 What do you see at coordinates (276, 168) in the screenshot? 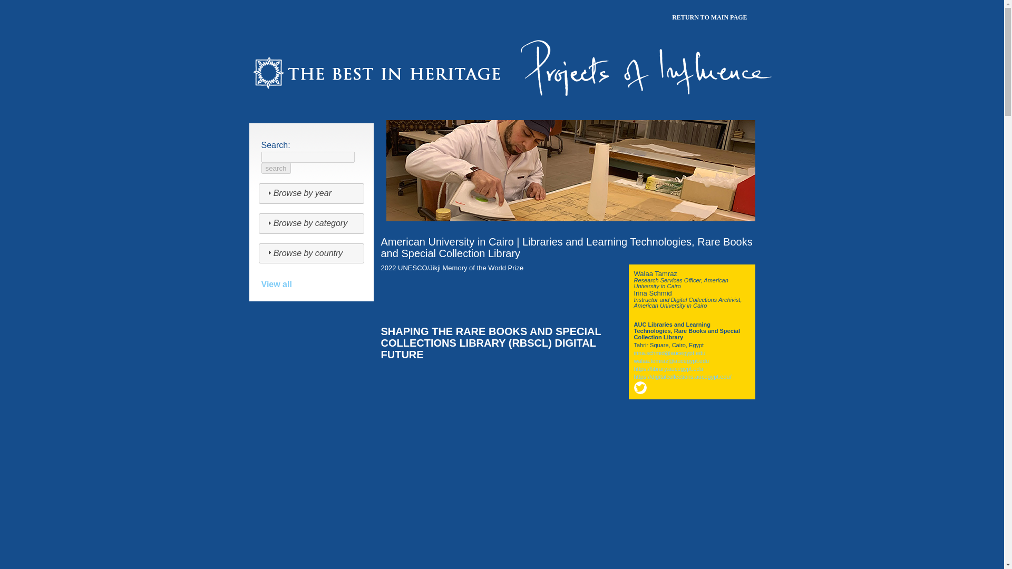
I see `search` at bounding box center [276, 168].